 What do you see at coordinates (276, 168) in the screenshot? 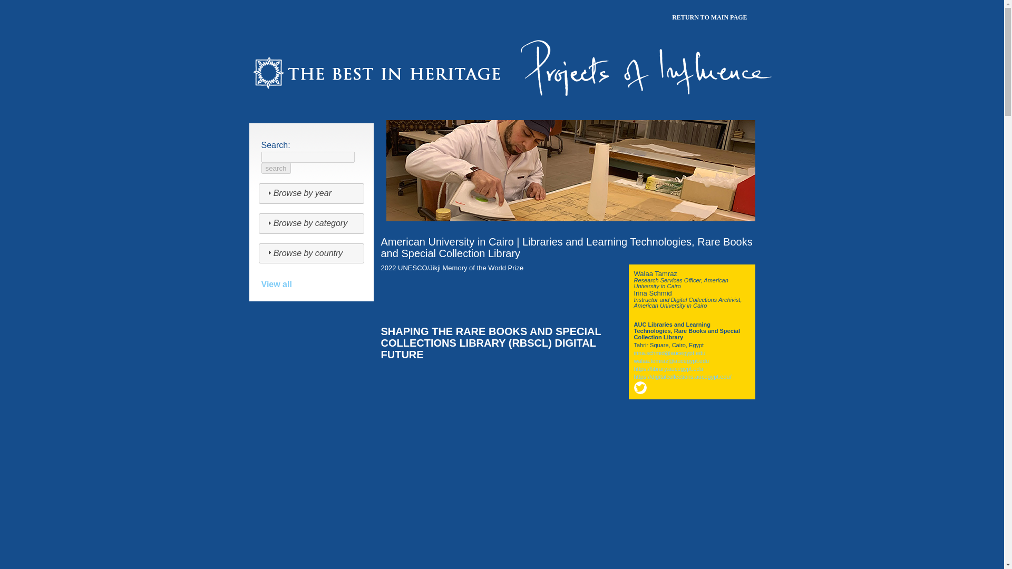
I see `search` at bounding box center [276, 168].